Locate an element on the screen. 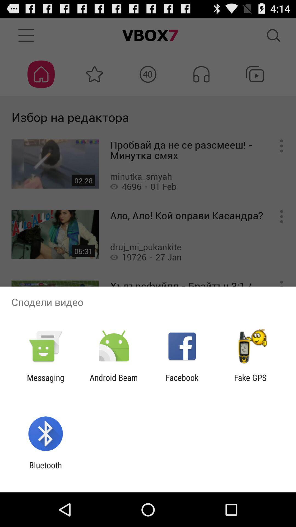 This screenshot has height=527, width=296. turn off fake gps app is located at coordinates (250, 382).